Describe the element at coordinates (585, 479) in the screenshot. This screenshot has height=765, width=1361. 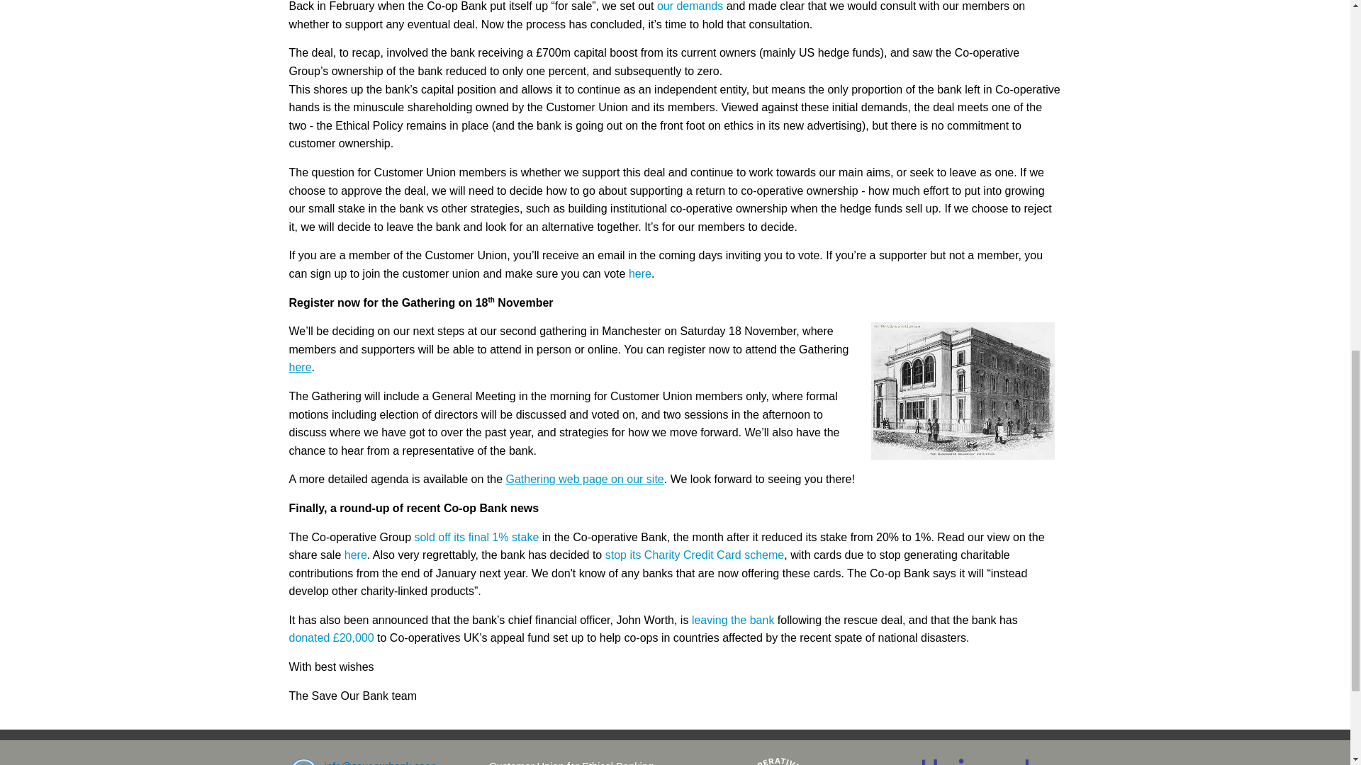
I see `Gathering web page on our site` at that location.